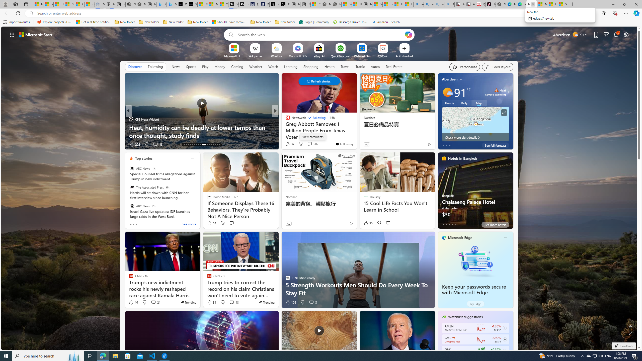 The height and width of the screenshot is (361, 642). Describe the element at coordinates (288, 144) in the screenshot. I see `69 Like` at that location.